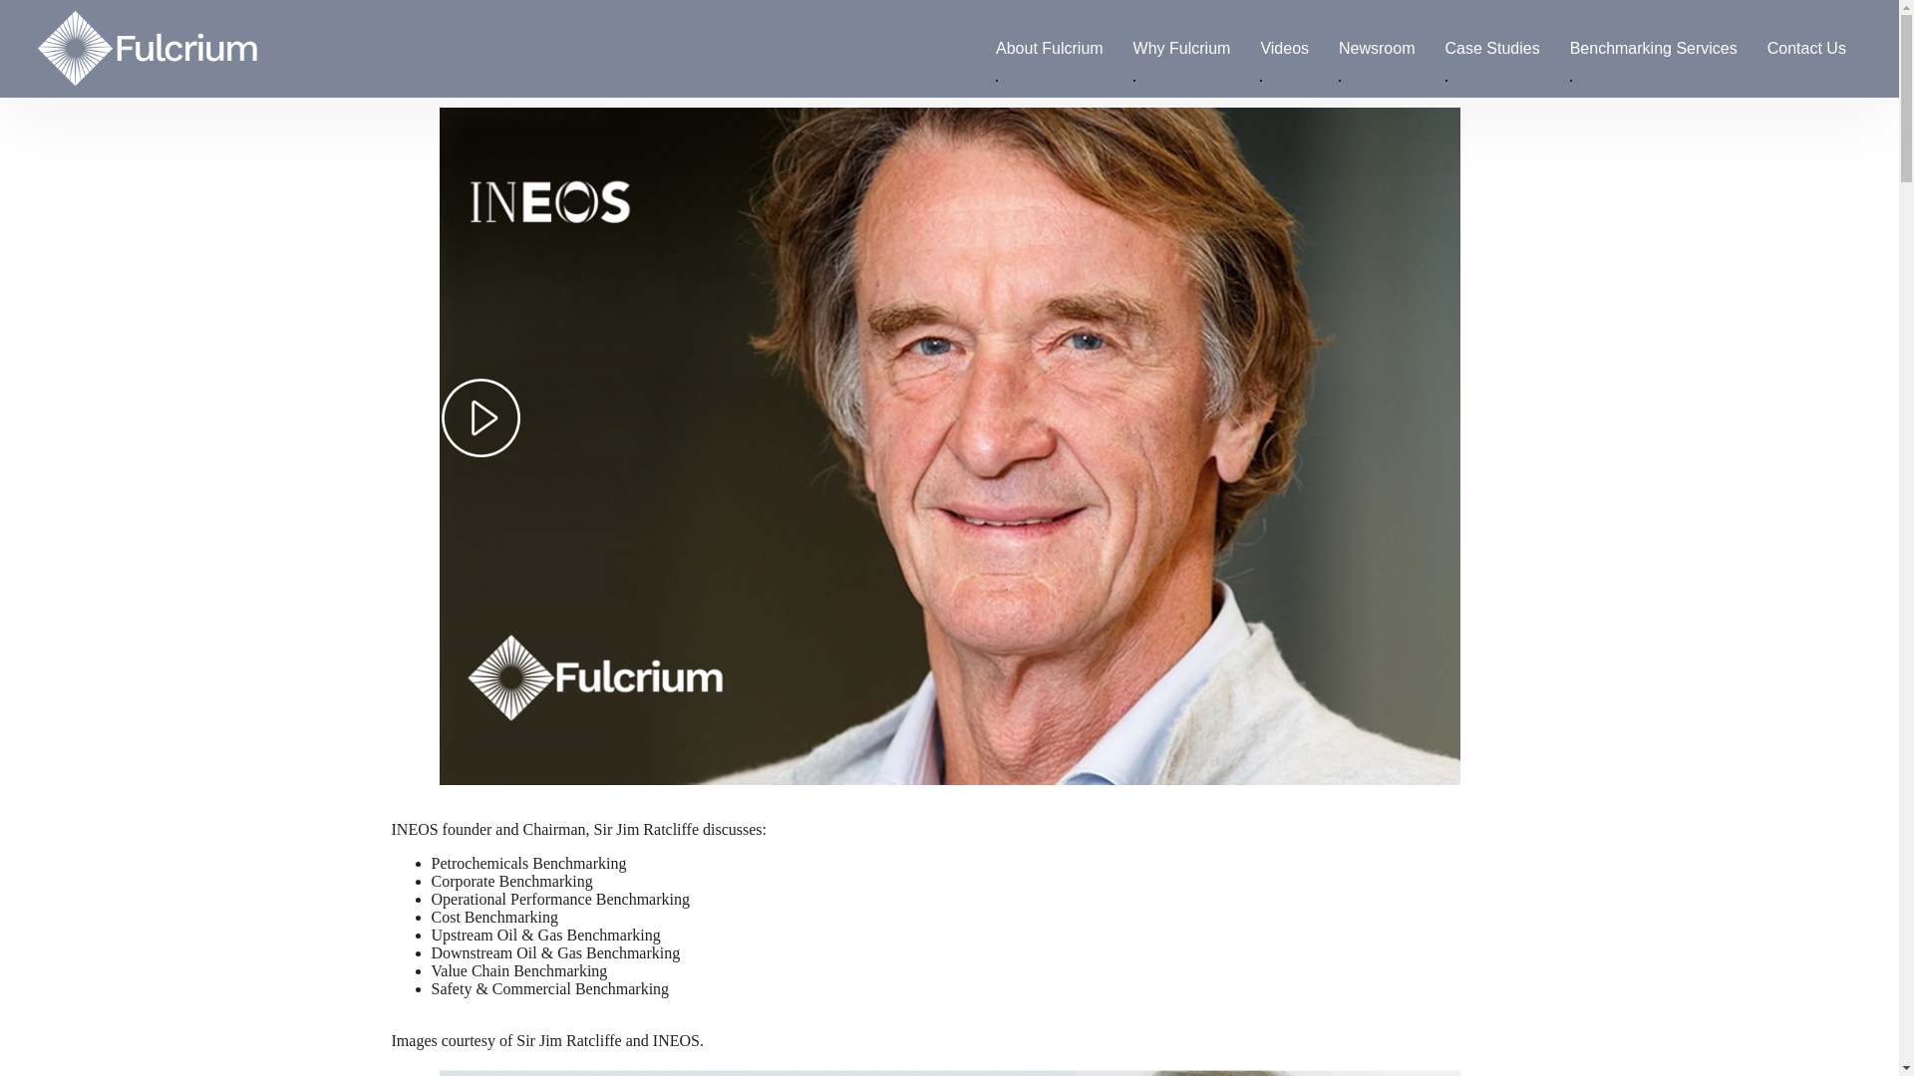 This screenshot has height=1076, width=1914. What do you see at coordinates (1377, 48) in the screenshot?
I see `Newsroom` at bounding box center [1377, 48].